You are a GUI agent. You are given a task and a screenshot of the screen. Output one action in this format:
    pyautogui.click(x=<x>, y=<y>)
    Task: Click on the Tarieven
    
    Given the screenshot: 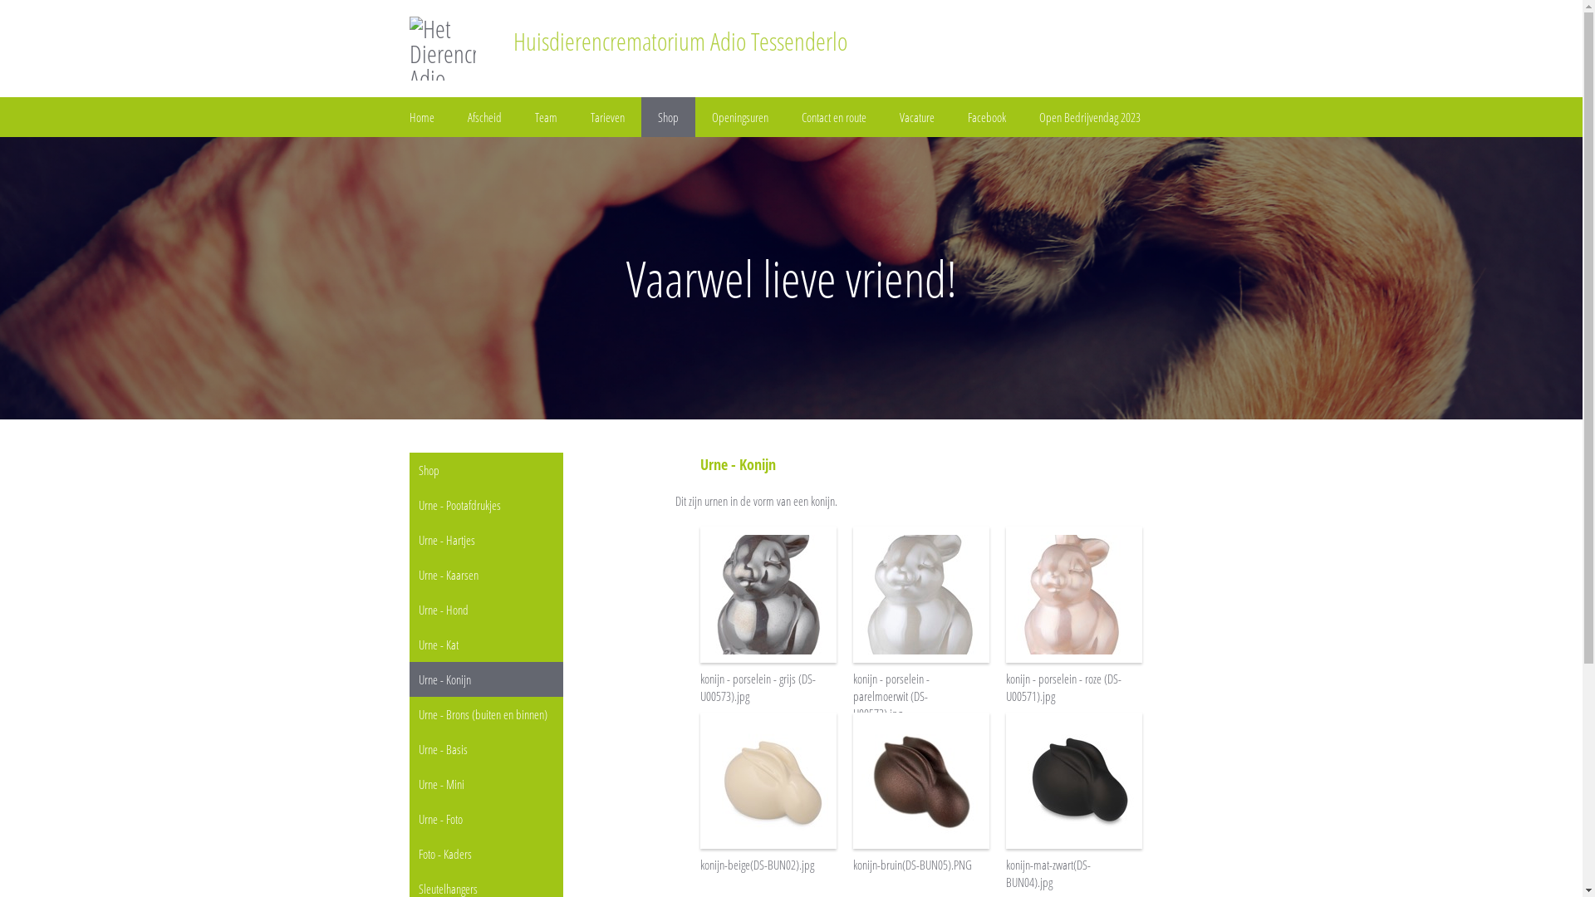 What is the action you would take?
    pyautogui.click(x=606, y=117)
    